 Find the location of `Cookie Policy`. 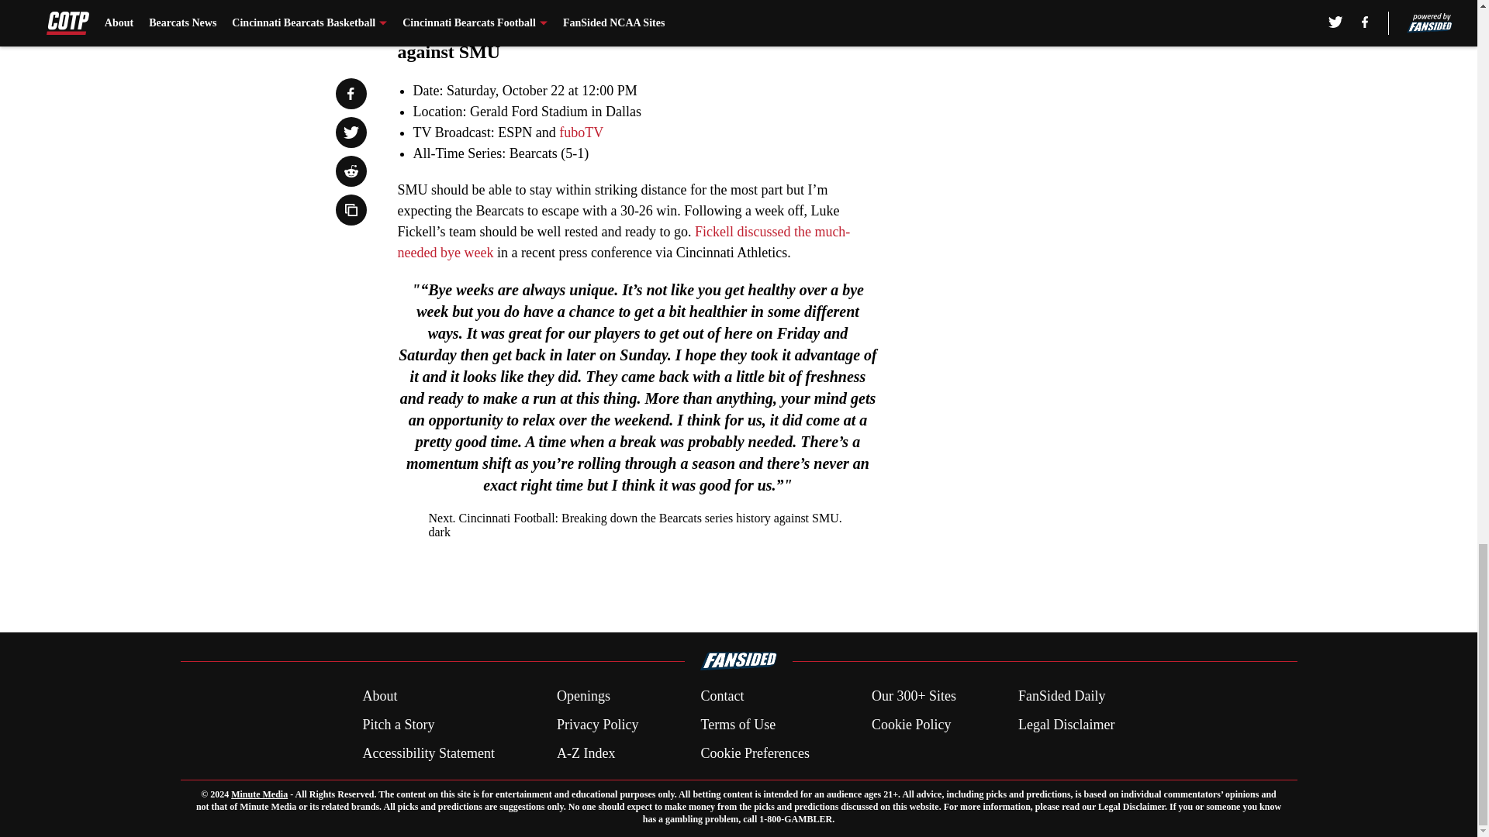

Cookie Policy is located at coordinates (910, 725).